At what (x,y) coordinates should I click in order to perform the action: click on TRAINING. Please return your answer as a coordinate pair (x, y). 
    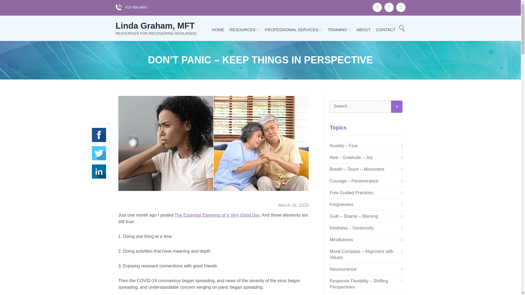
    Looking at the image, I should click on (339, 29).